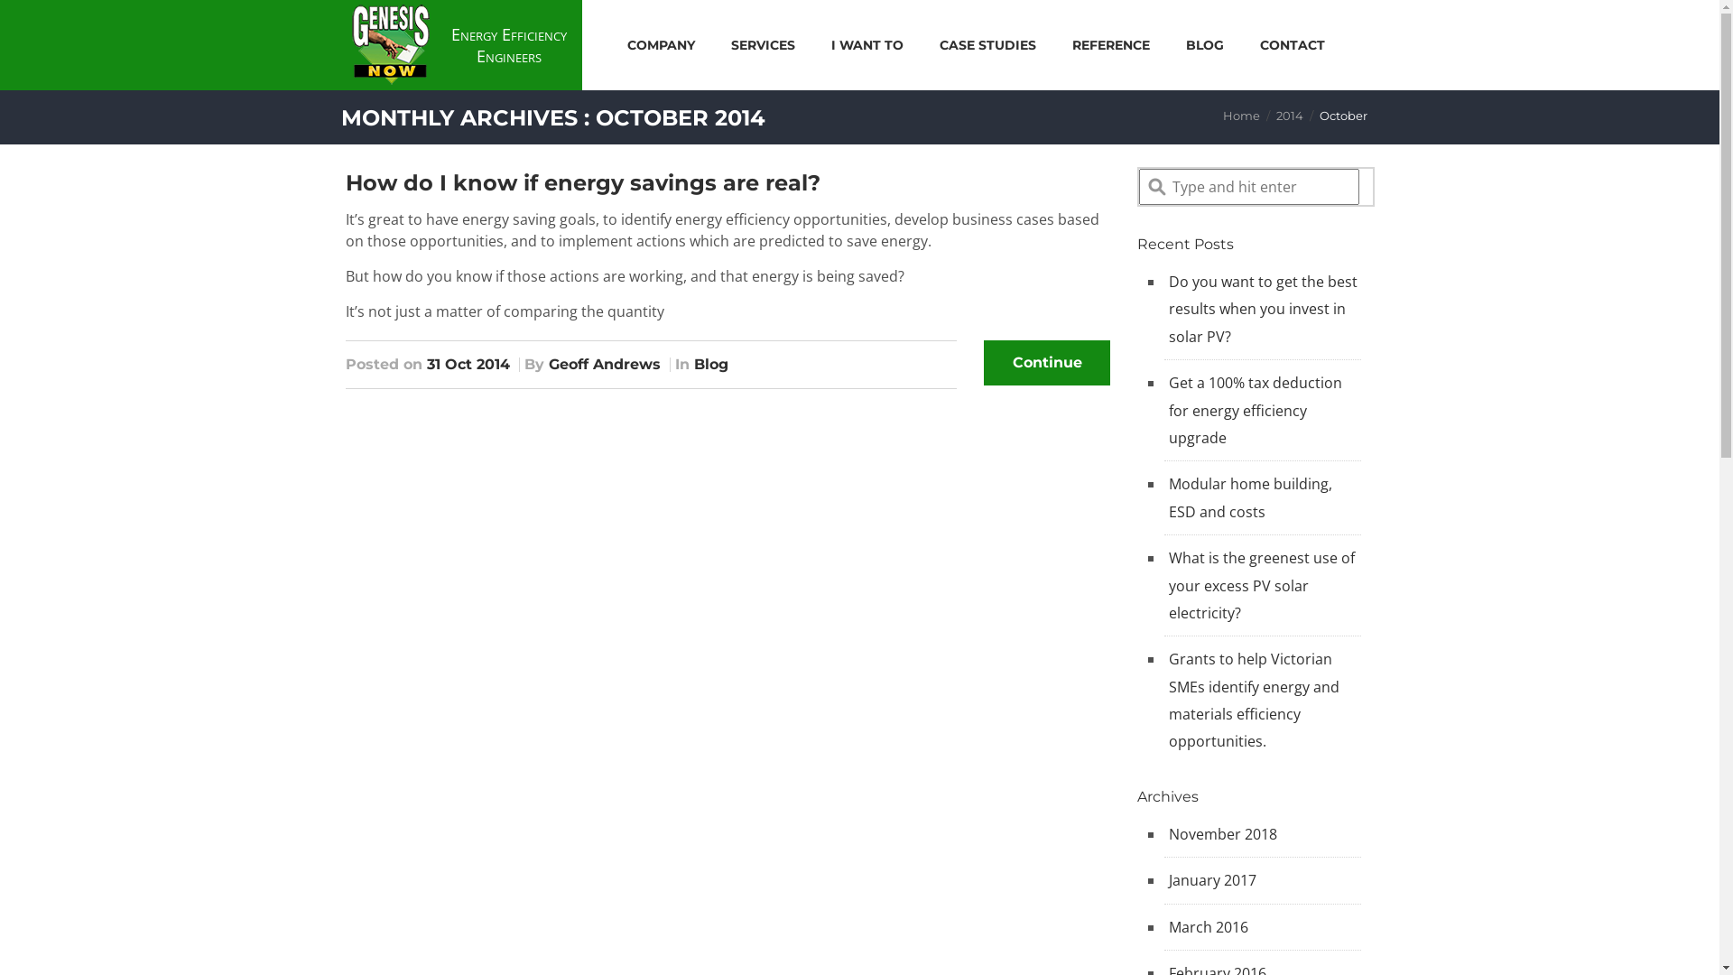 This screenshot has width=1733, height=975. Describe the element at coordinates (1293, 45) in the screenshot. I see `CONTACT` at that location.